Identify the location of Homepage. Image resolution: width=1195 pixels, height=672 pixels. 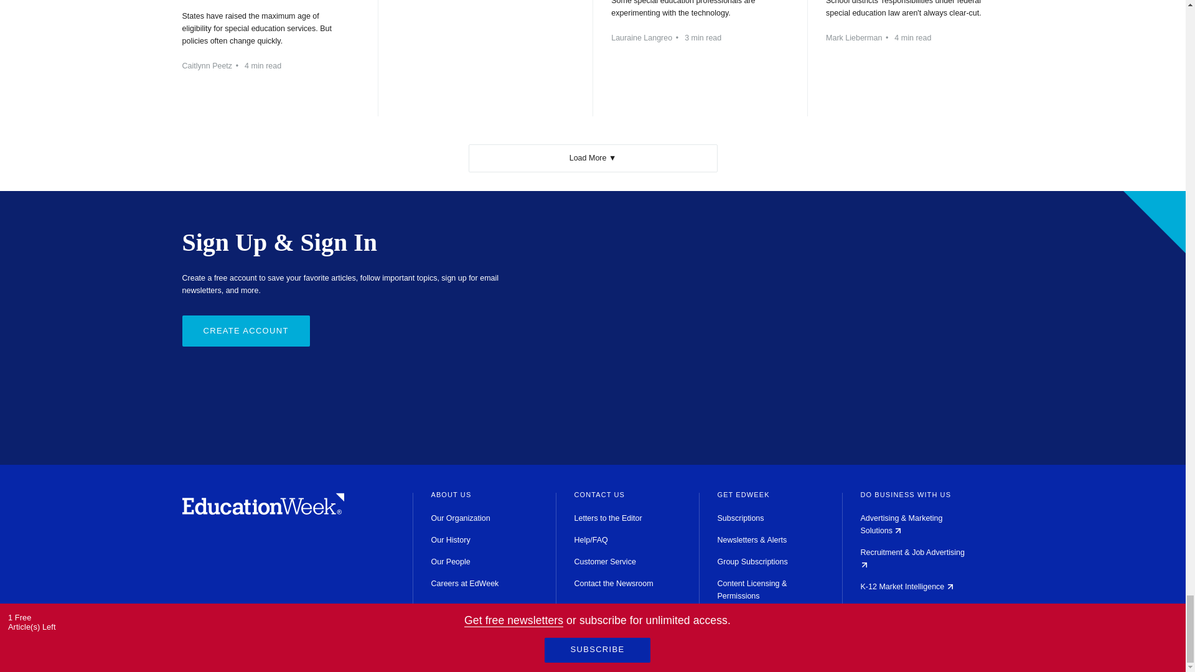
(263, 511).